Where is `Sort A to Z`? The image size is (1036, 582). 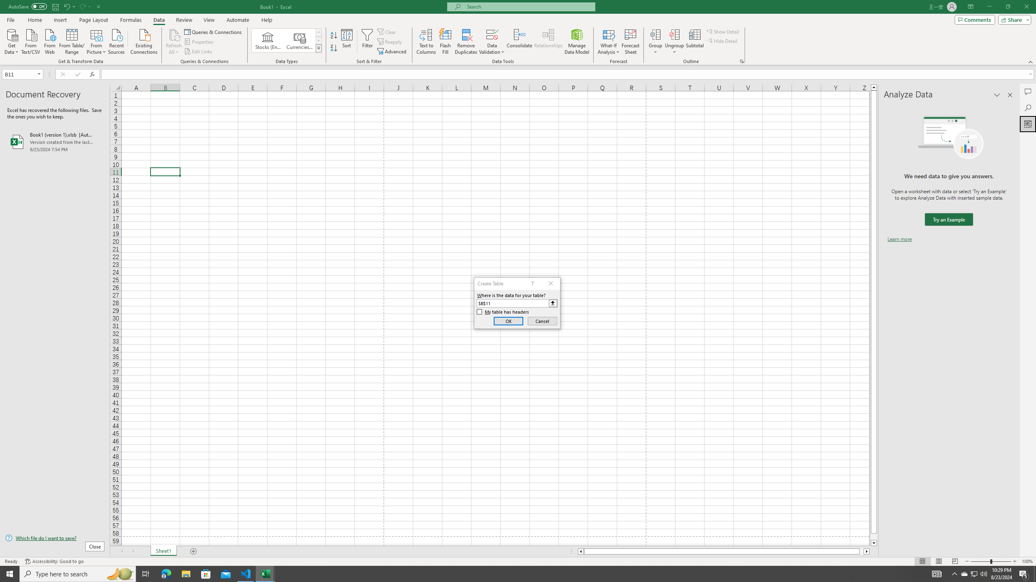
Sort A to Z is located at coordinates (334, 36).